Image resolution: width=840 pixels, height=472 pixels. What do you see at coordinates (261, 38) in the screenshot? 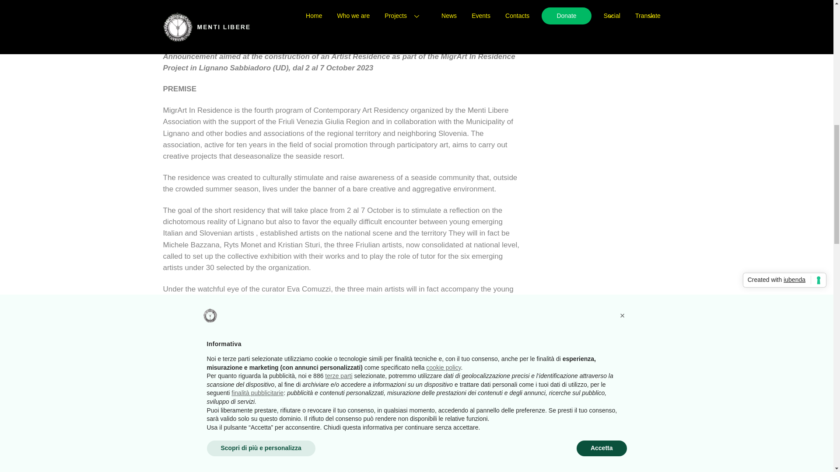
I see `MigrArt in Residence` at bounding box center [261, 38].